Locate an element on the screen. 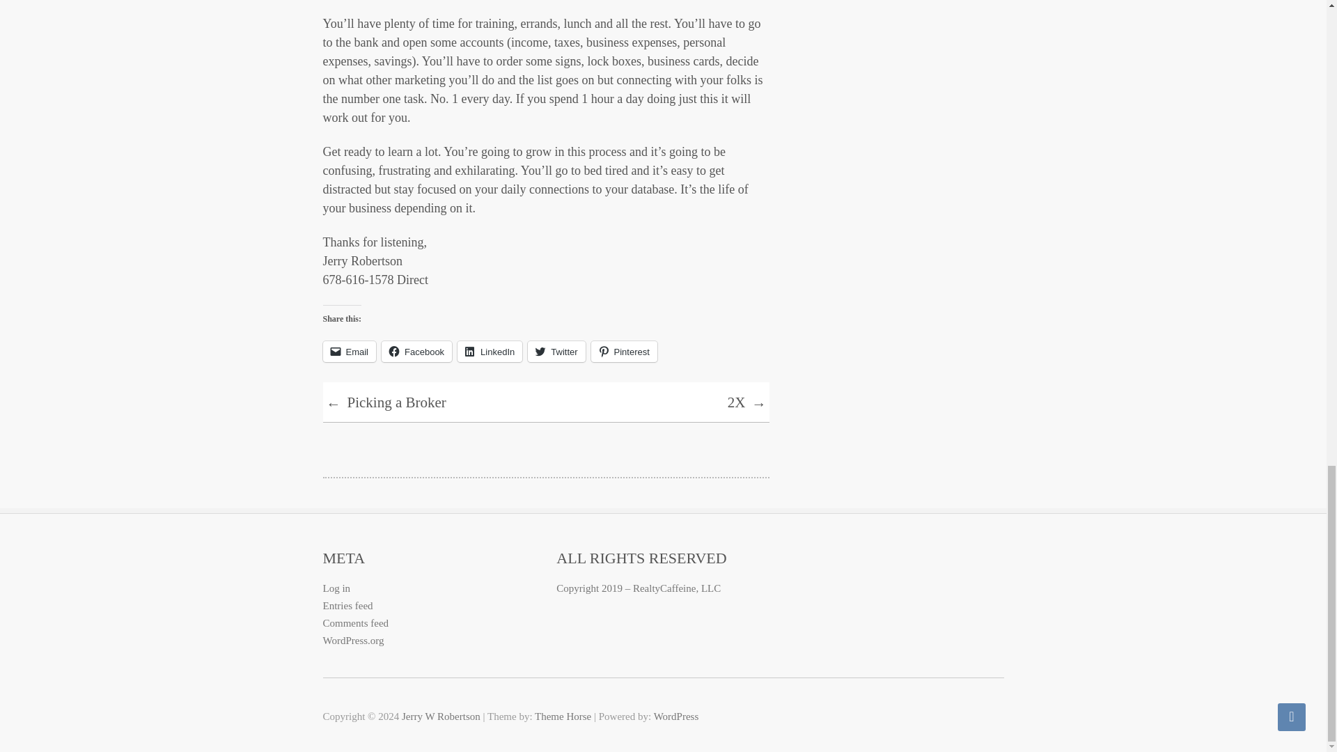 The width and height of the screenshot is (1337, 752). Click to share on Facebook is located at coordinates (416, 351).